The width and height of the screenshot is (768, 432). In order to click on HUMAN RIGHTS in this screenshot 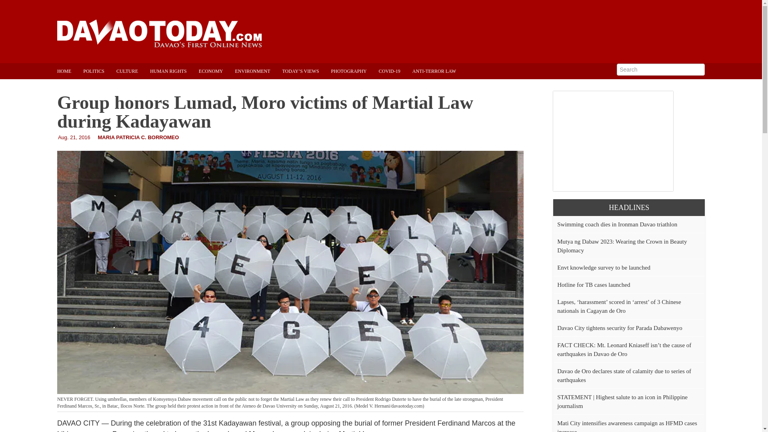, I will do `click(174, 71)`.